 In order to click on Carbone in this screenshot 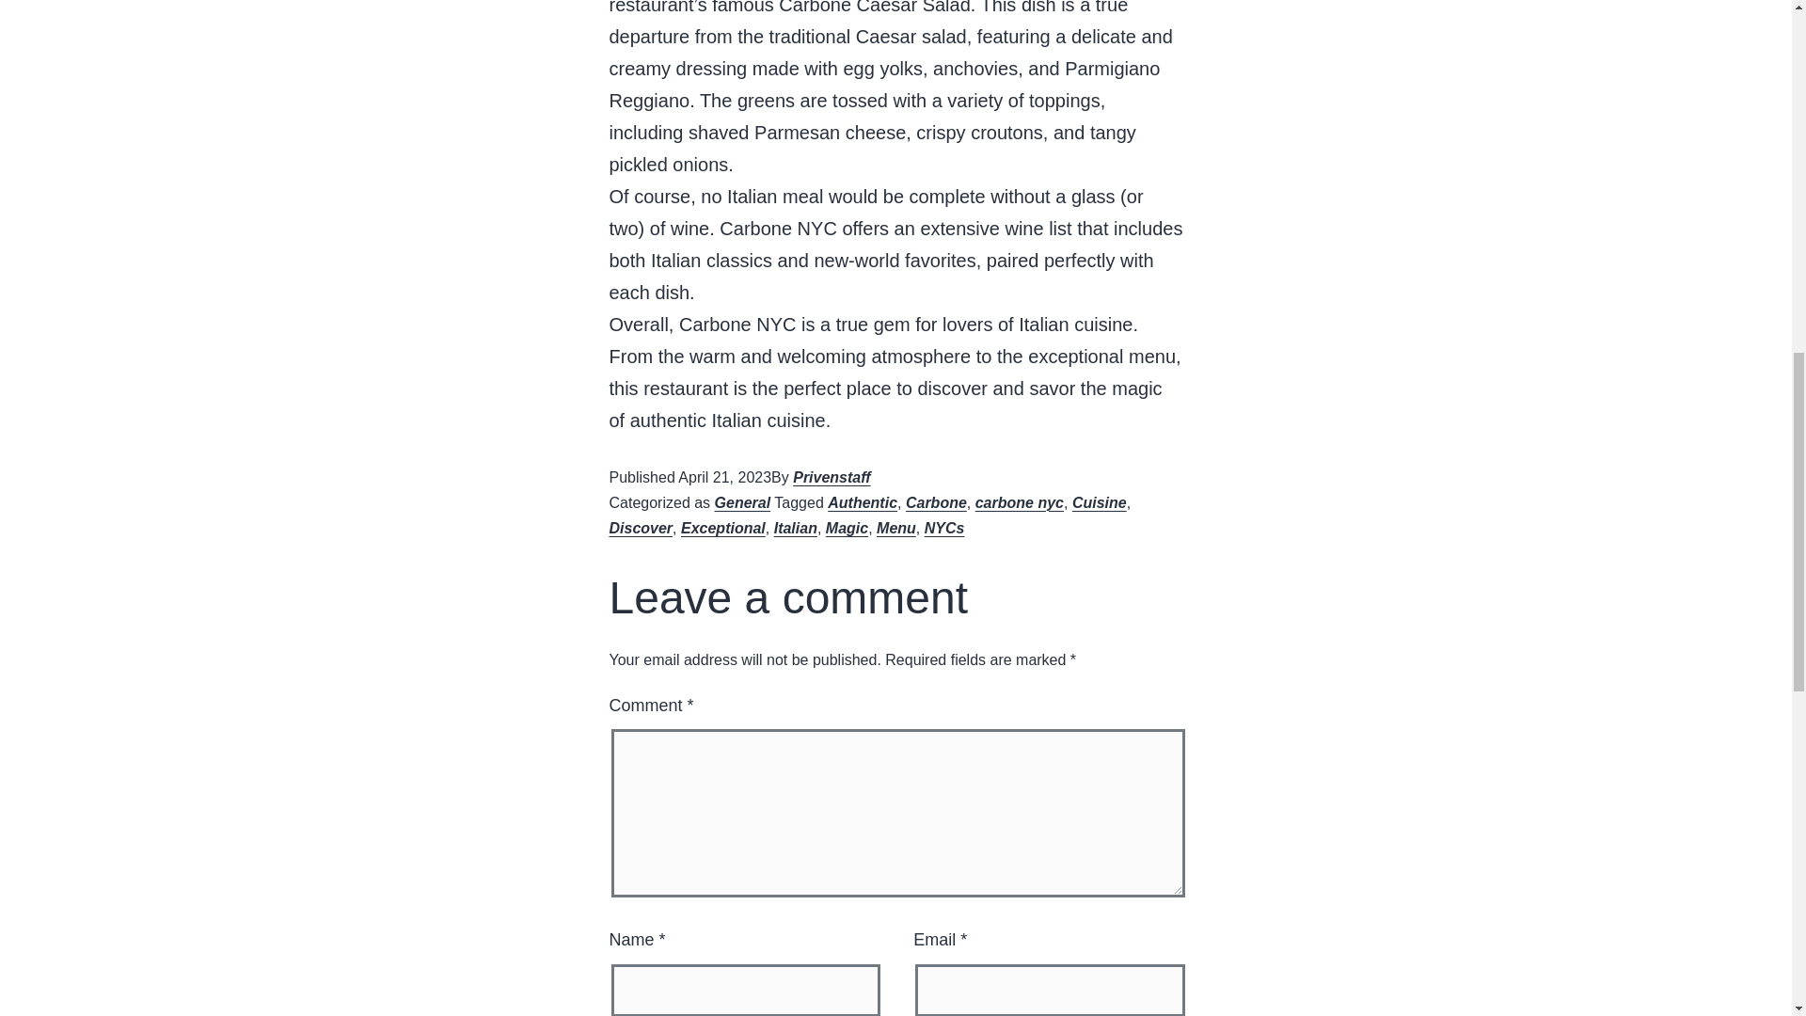, I will do `click(936, 502)`.